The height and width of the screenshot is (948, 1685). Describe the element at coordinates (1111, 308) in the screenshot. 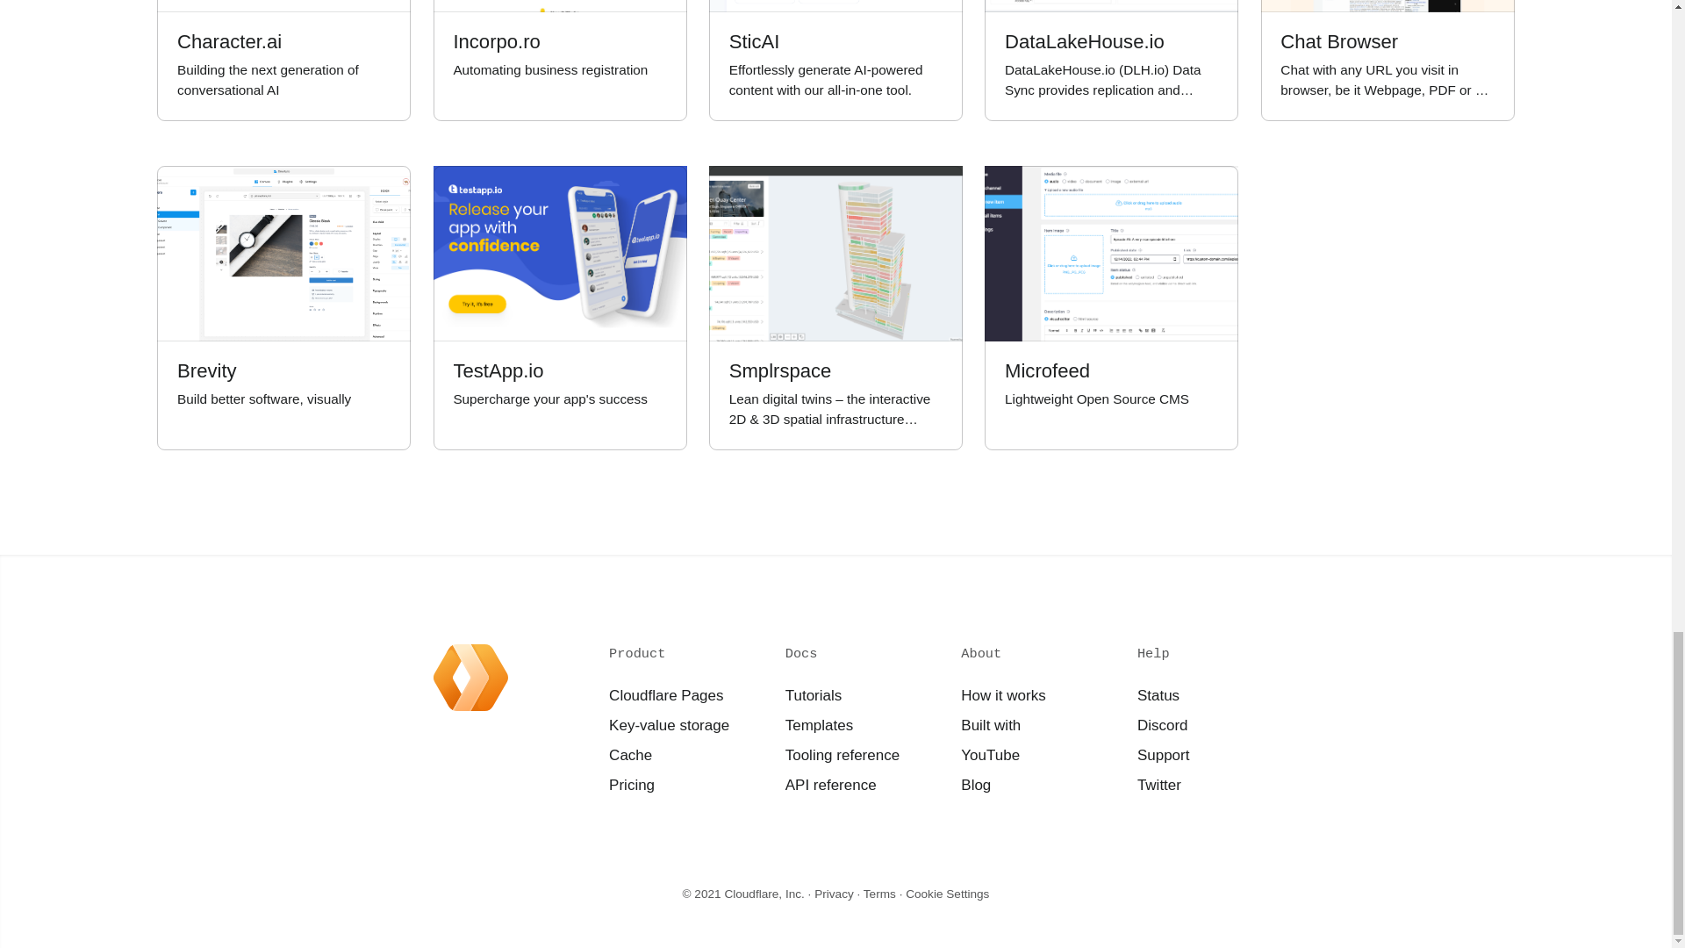

I see `Templates` at that location.